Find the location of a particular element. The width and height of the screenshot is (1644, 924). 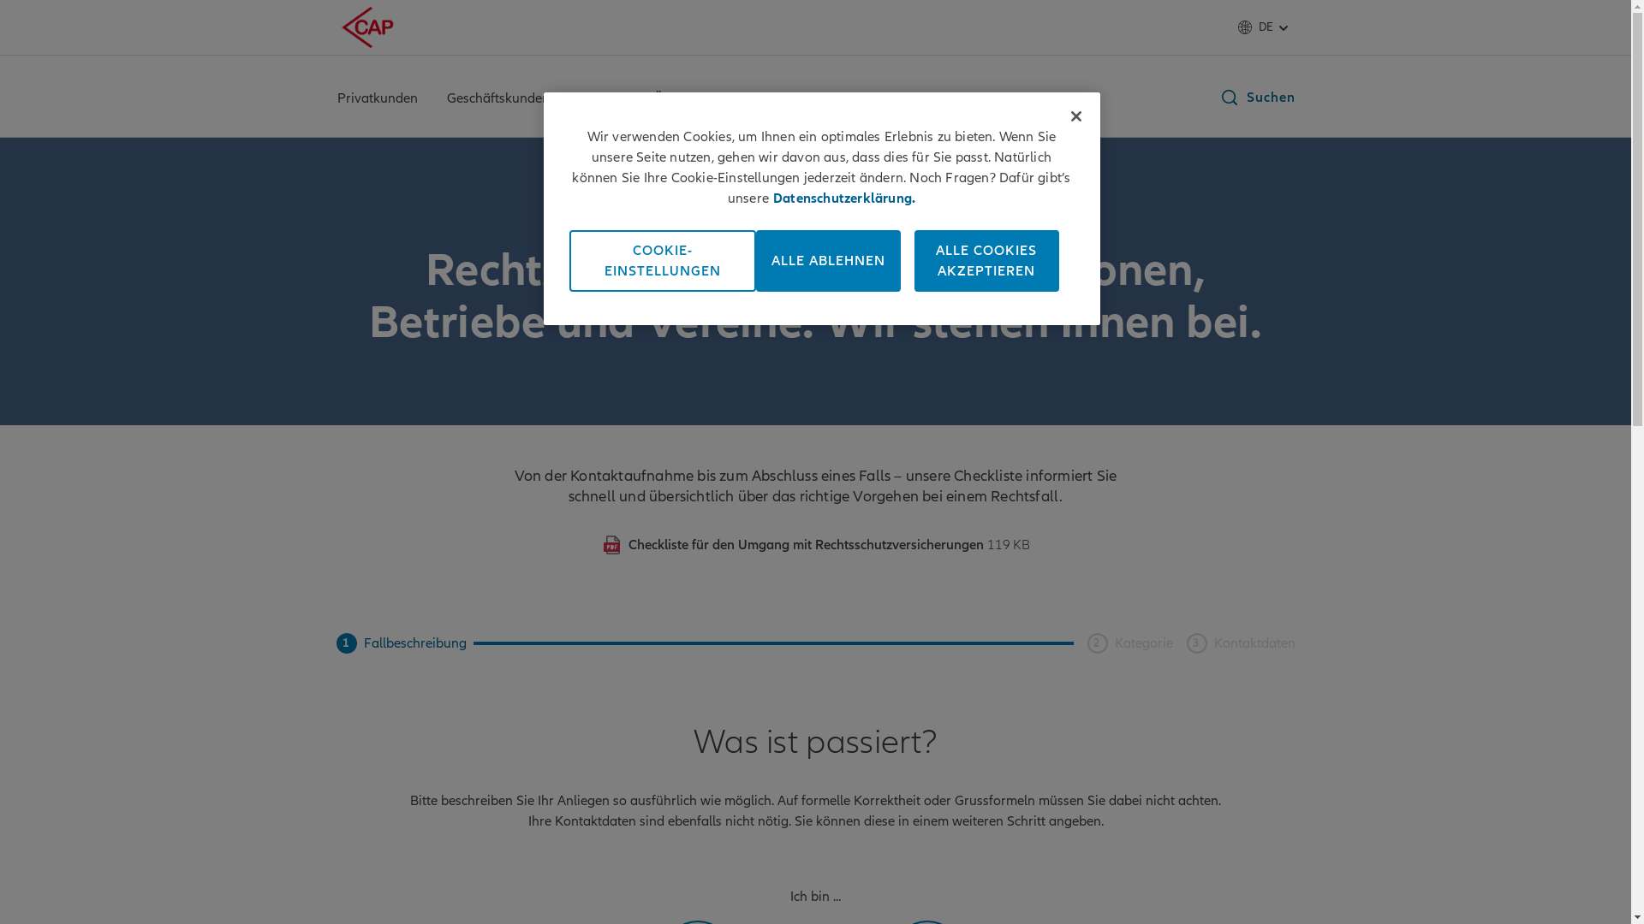

ALLE COOKIES AKZEPTIEREN is located at coordinates (986, 261).